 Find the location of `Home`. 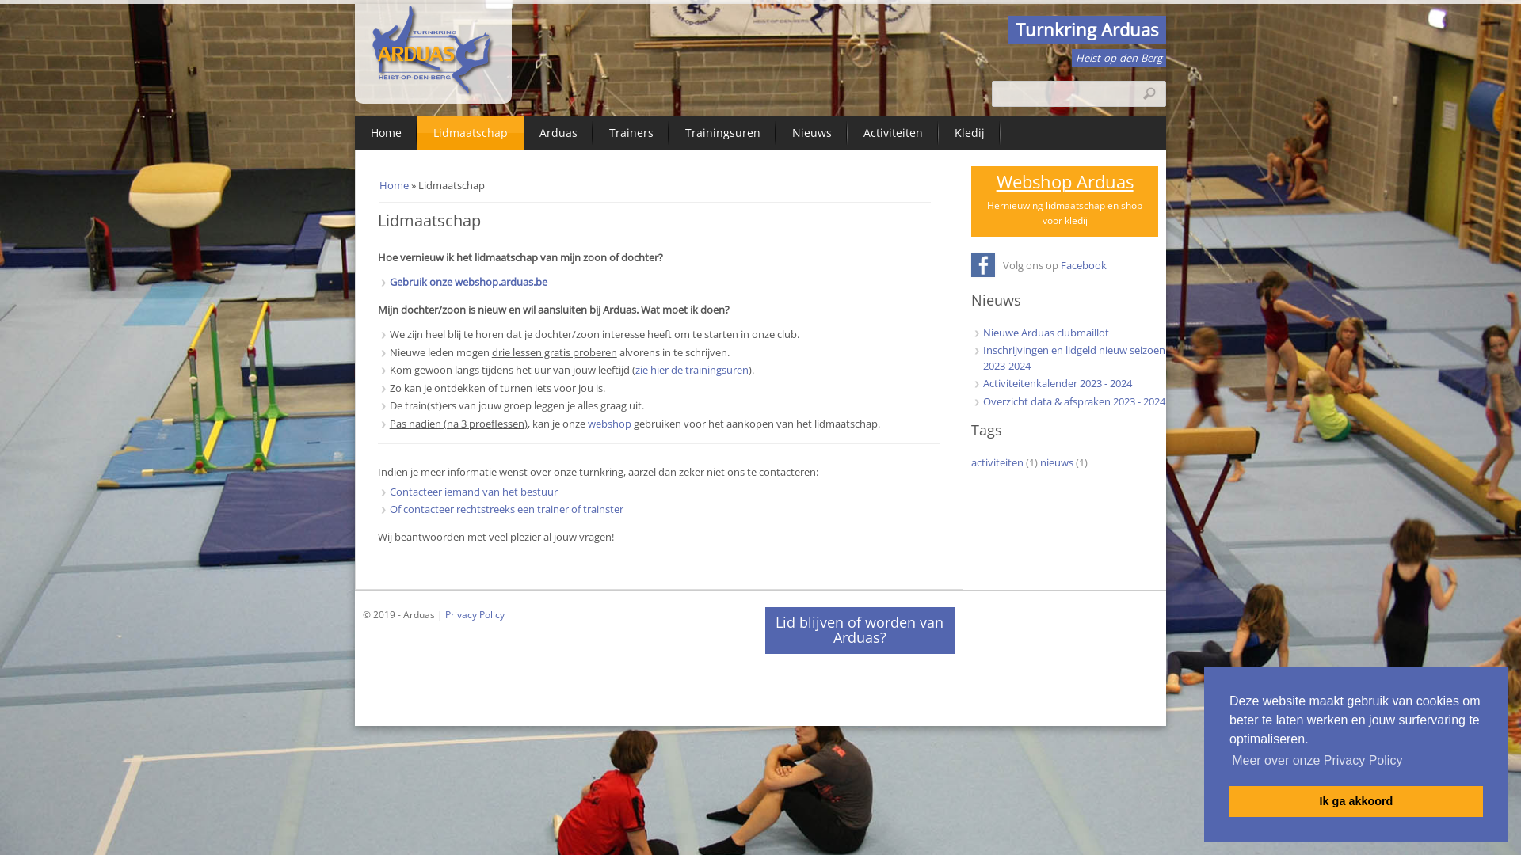

Home is located at coordinates (387, 133).